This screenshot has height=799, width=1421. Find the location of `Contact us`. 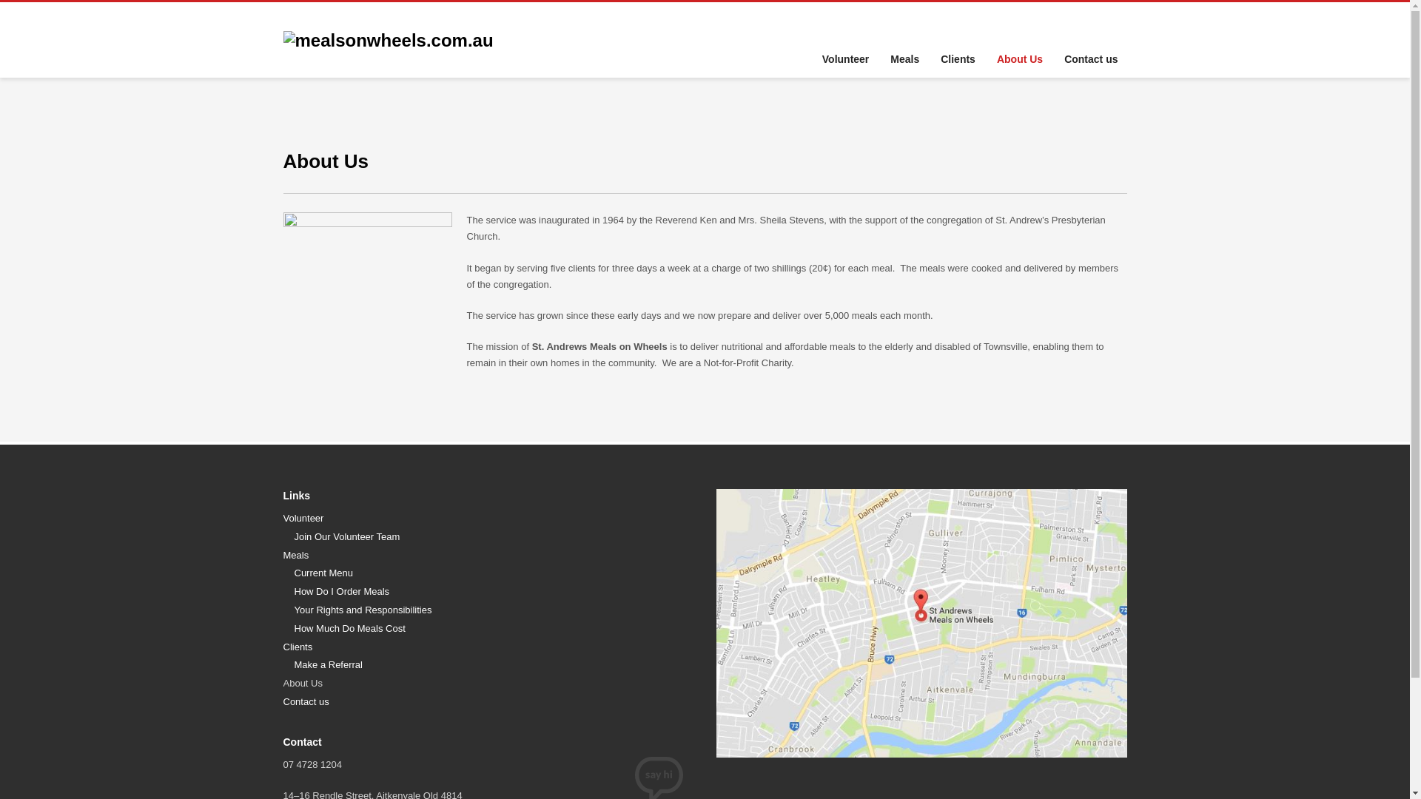

Contact us is located at coordinates (1091, 59).